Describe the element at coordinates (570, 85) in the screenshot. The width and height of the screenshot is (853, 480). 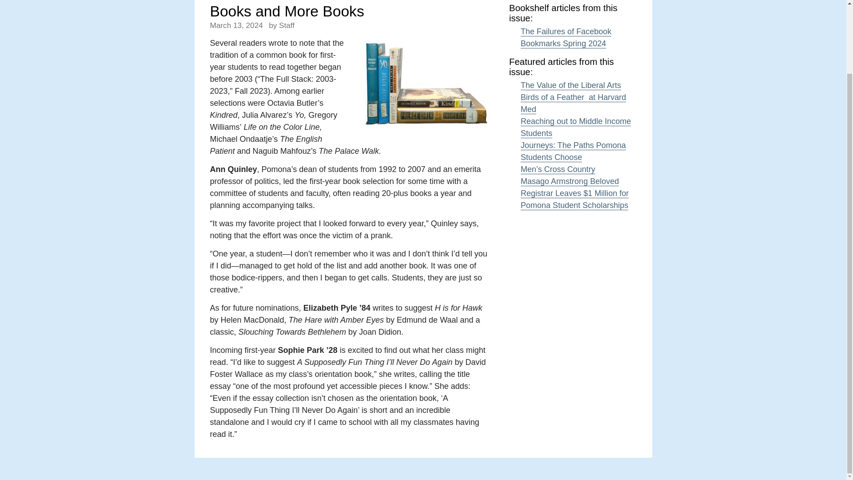
I see `The Value of the Liberal Arts` at that location.